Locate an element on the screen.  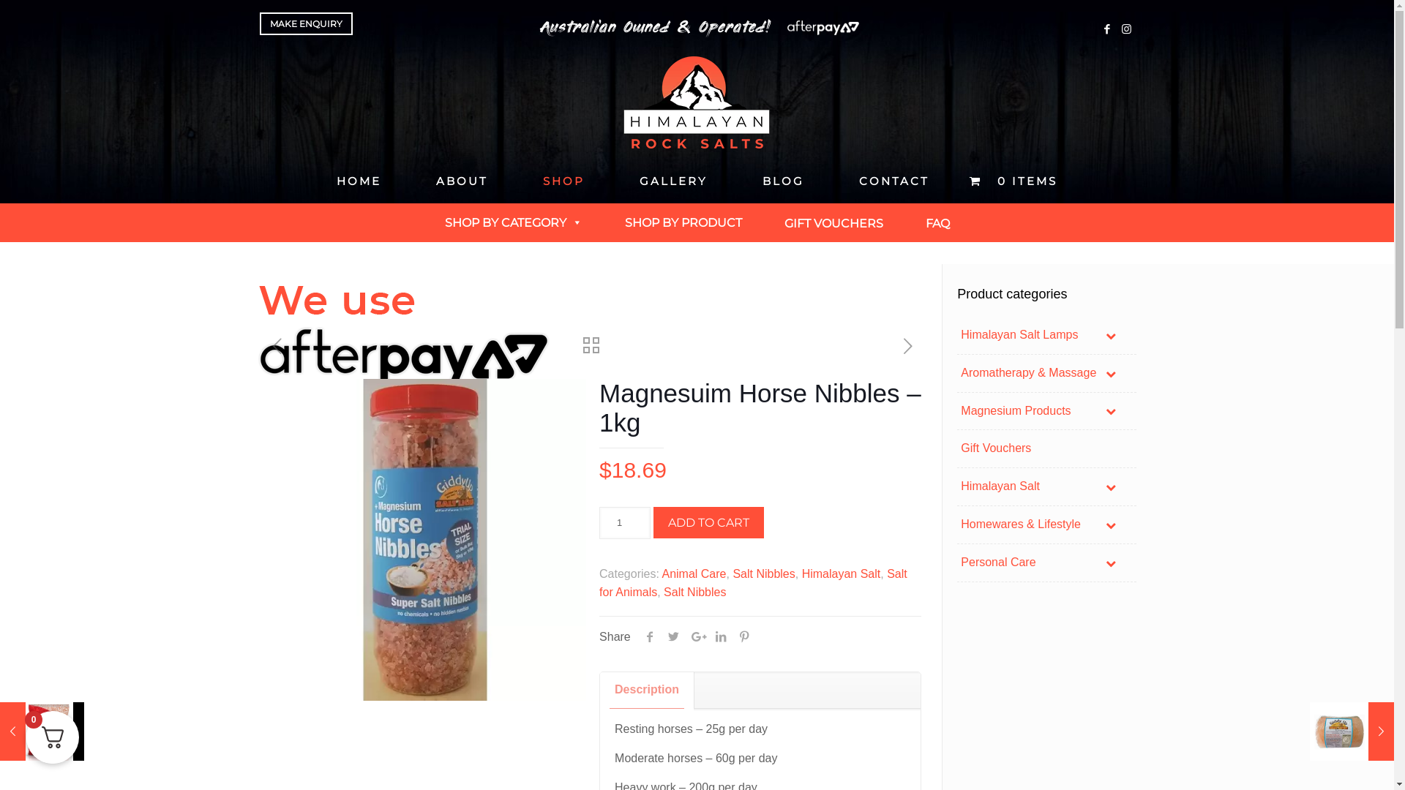
GIFT VOUCHERS is located at coordinates (833, 222).